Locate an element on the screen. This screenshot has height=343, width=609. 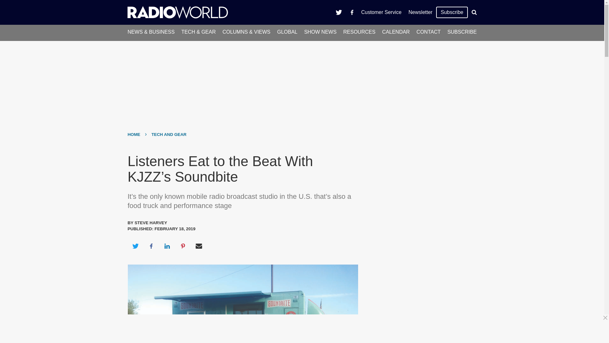
Newsletter is located at coordinates (420, 12).